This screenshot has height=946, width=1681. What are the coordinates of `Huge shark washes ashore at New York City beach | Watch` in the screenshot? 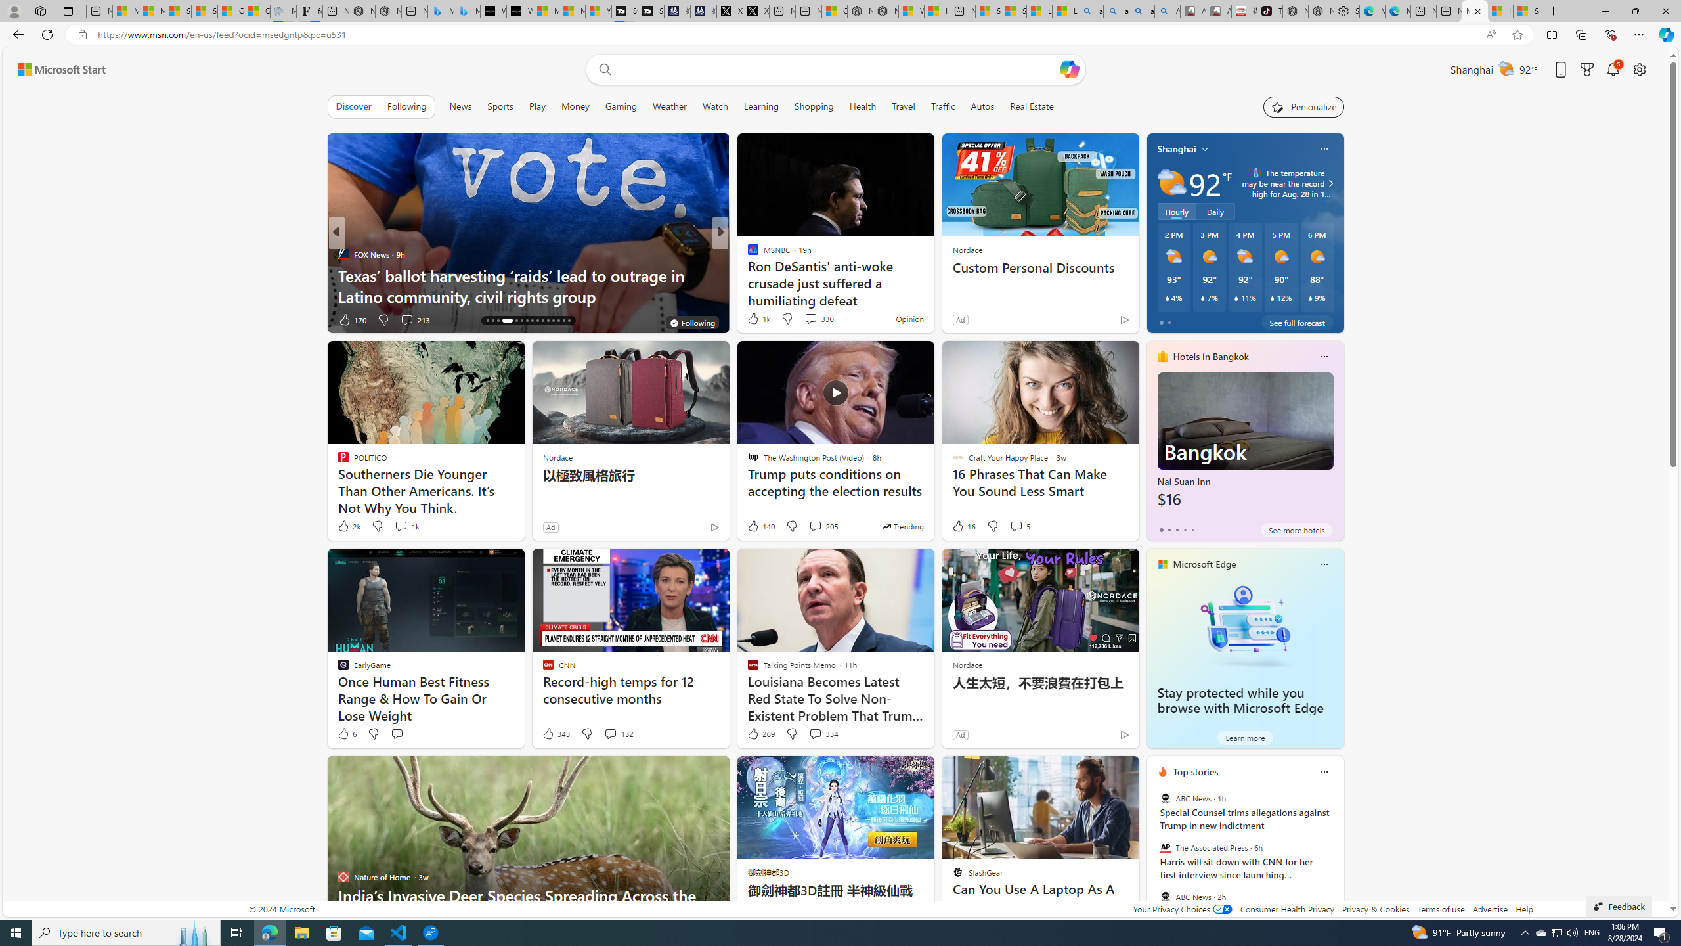 It's located at (936, 11).